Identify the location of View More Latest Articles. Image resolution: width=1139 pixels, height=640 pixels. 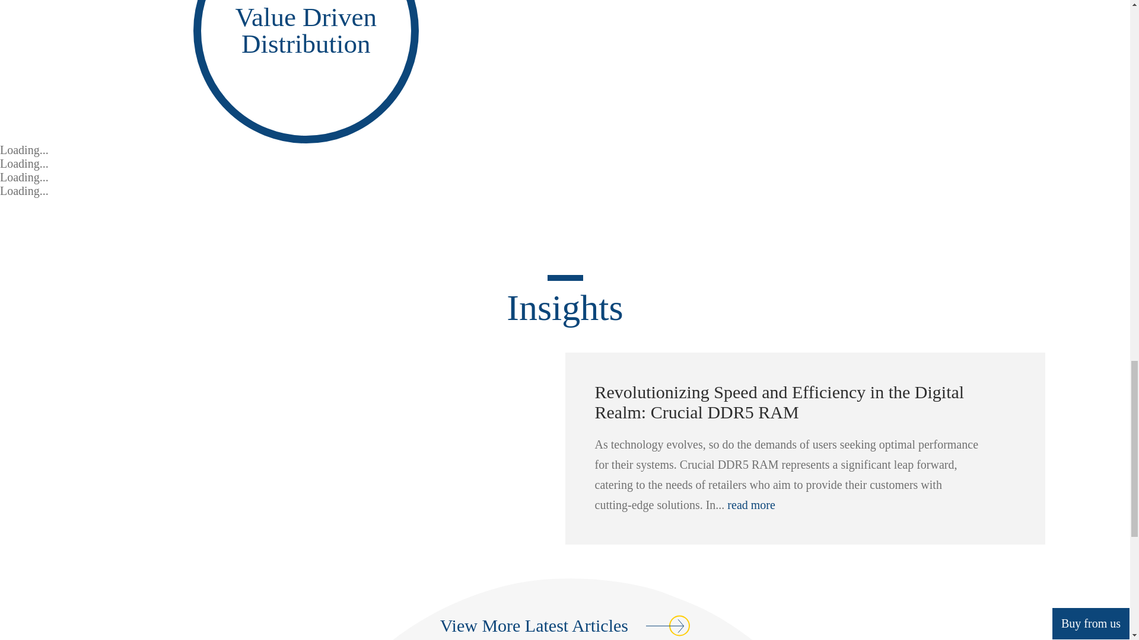
(565, 622).